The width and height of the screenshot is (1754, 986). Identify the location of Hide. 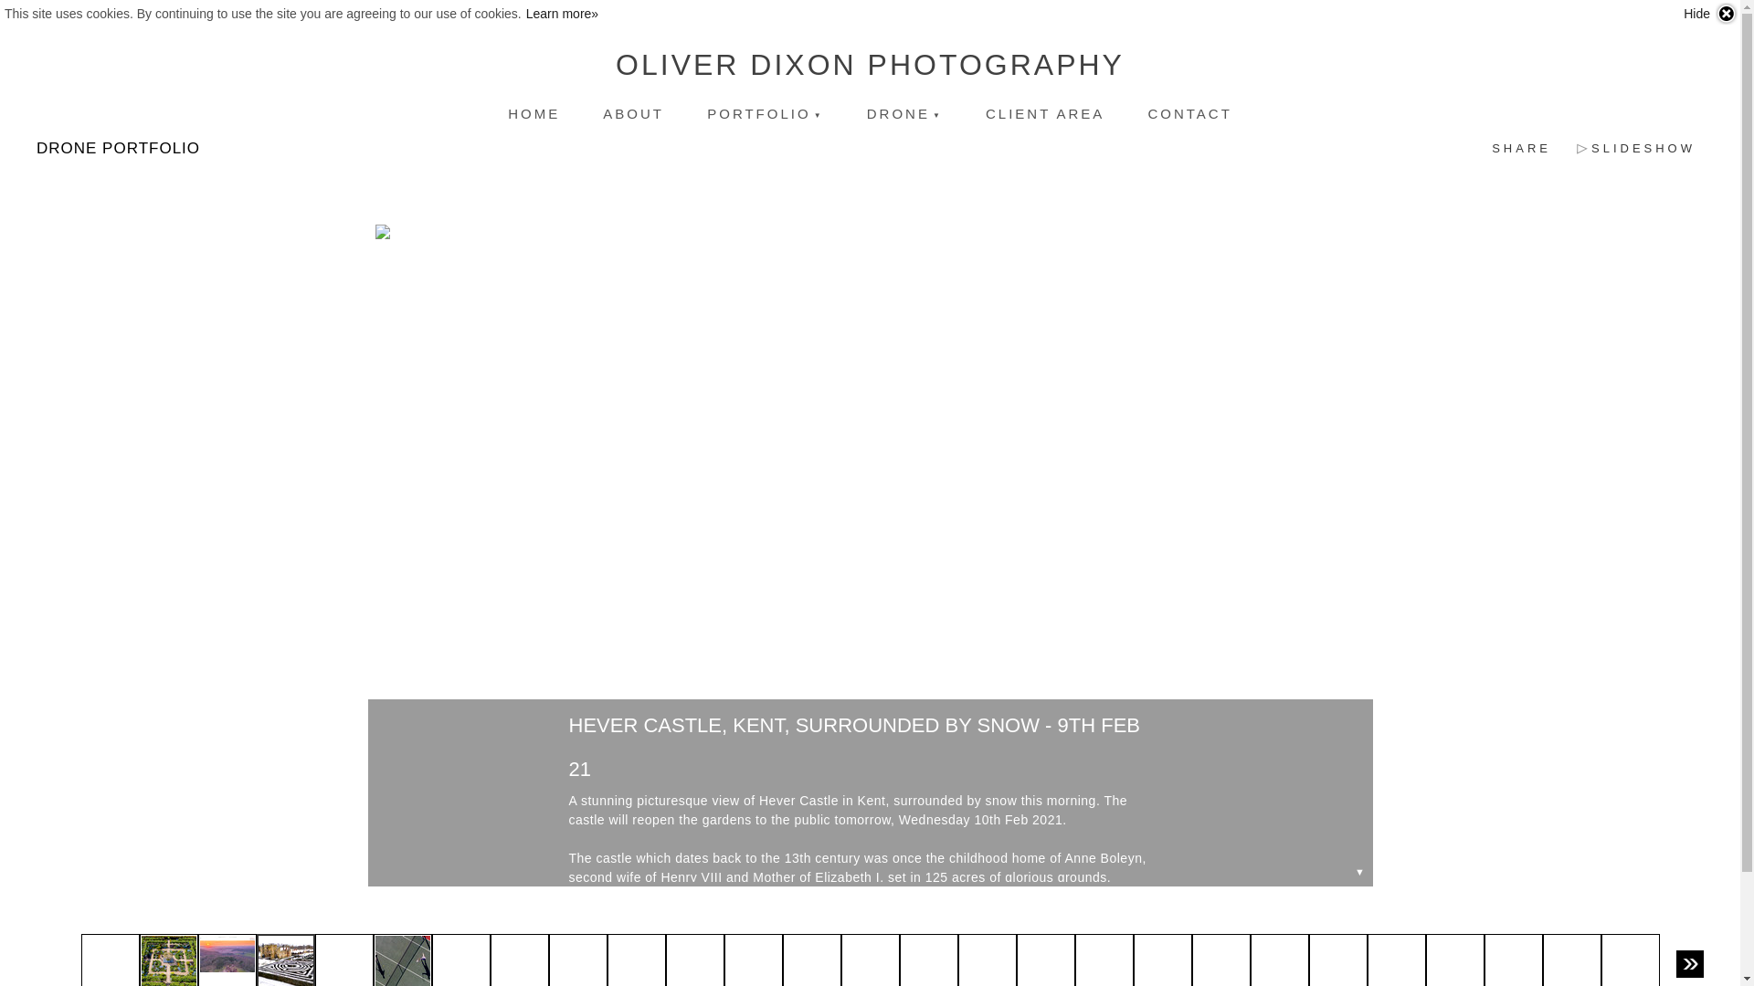
(1710, 14).